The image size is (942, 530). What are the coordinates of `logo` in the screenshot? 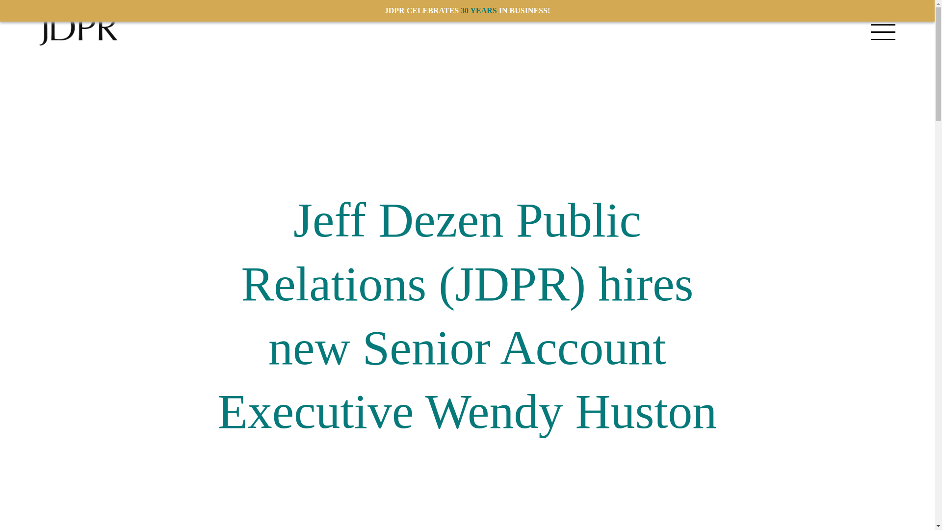 It's located at (78, 31).